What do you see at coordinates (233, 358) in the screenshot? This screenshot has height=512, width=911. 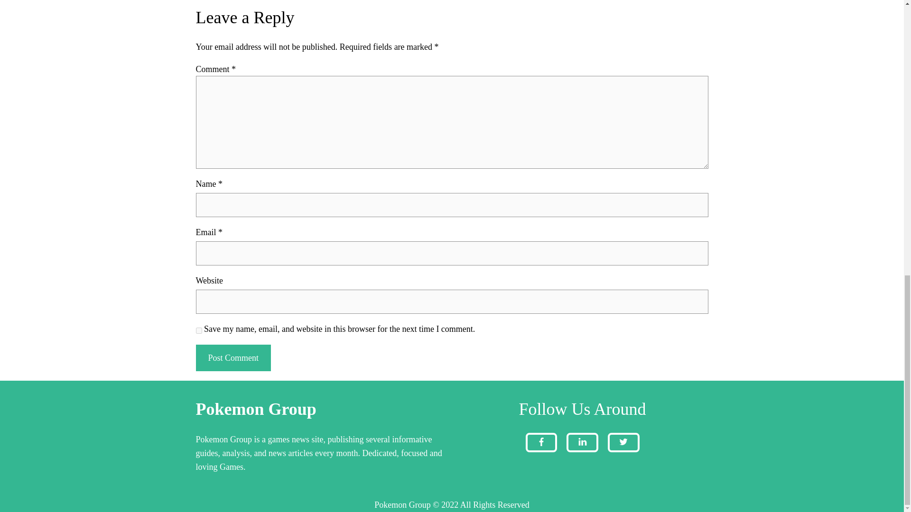 I see `Post Comment` at bounding box center [233, 358].